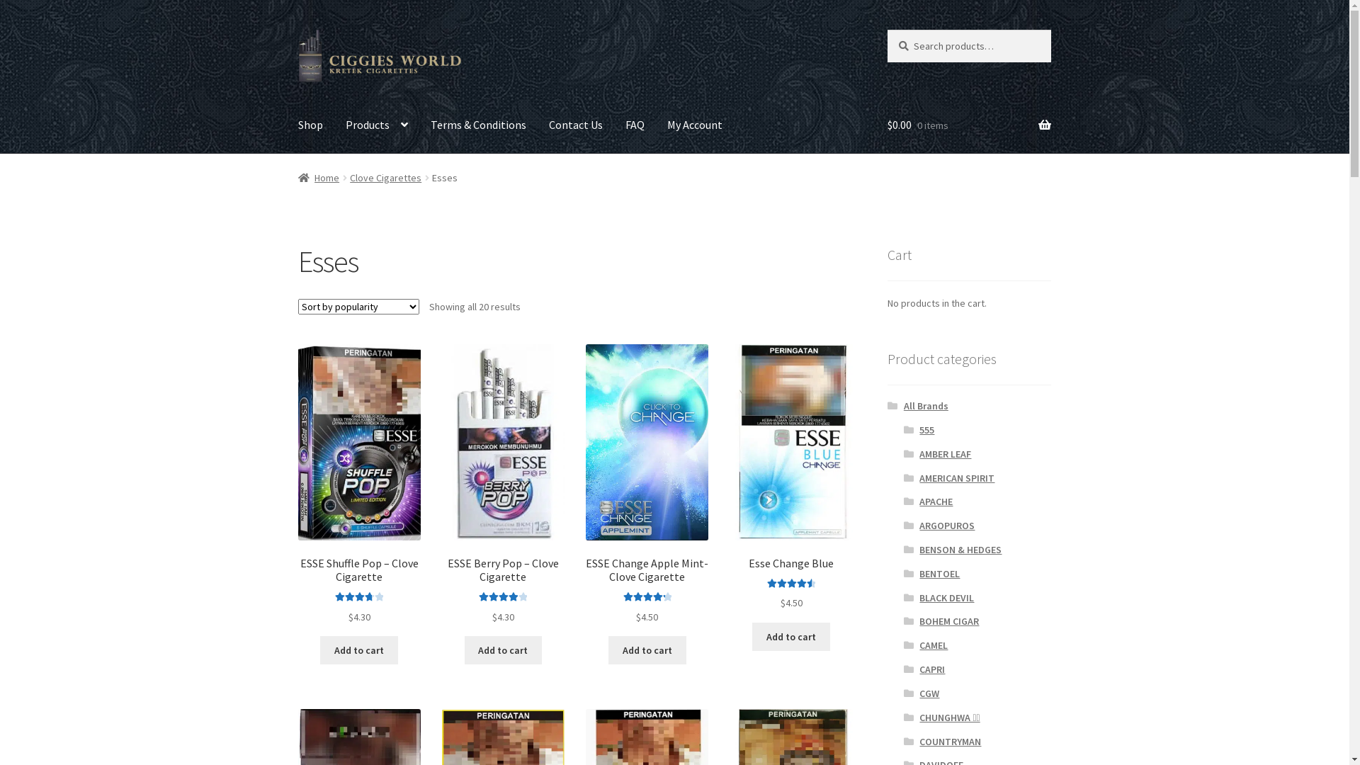  I want to click on ARGOPUROS, so click(947, 526).